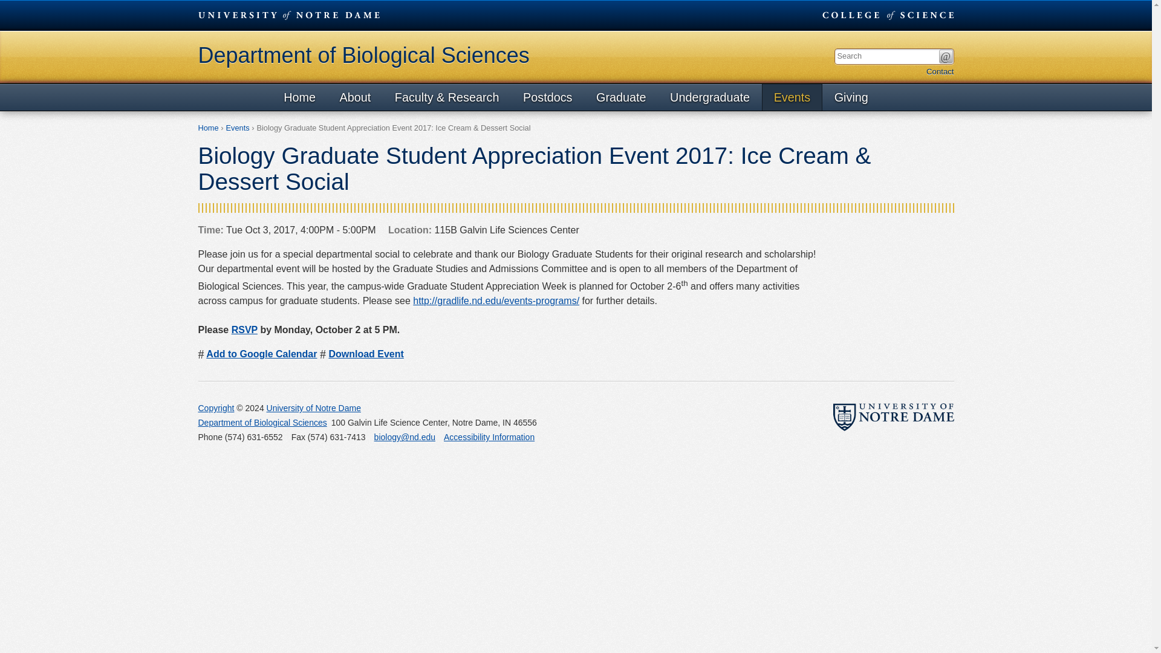 The width and height of the screenshot is (1161, 653). Describe the element at coordinates (620, 97) in the screenshot. I see `Graduate` at that location.